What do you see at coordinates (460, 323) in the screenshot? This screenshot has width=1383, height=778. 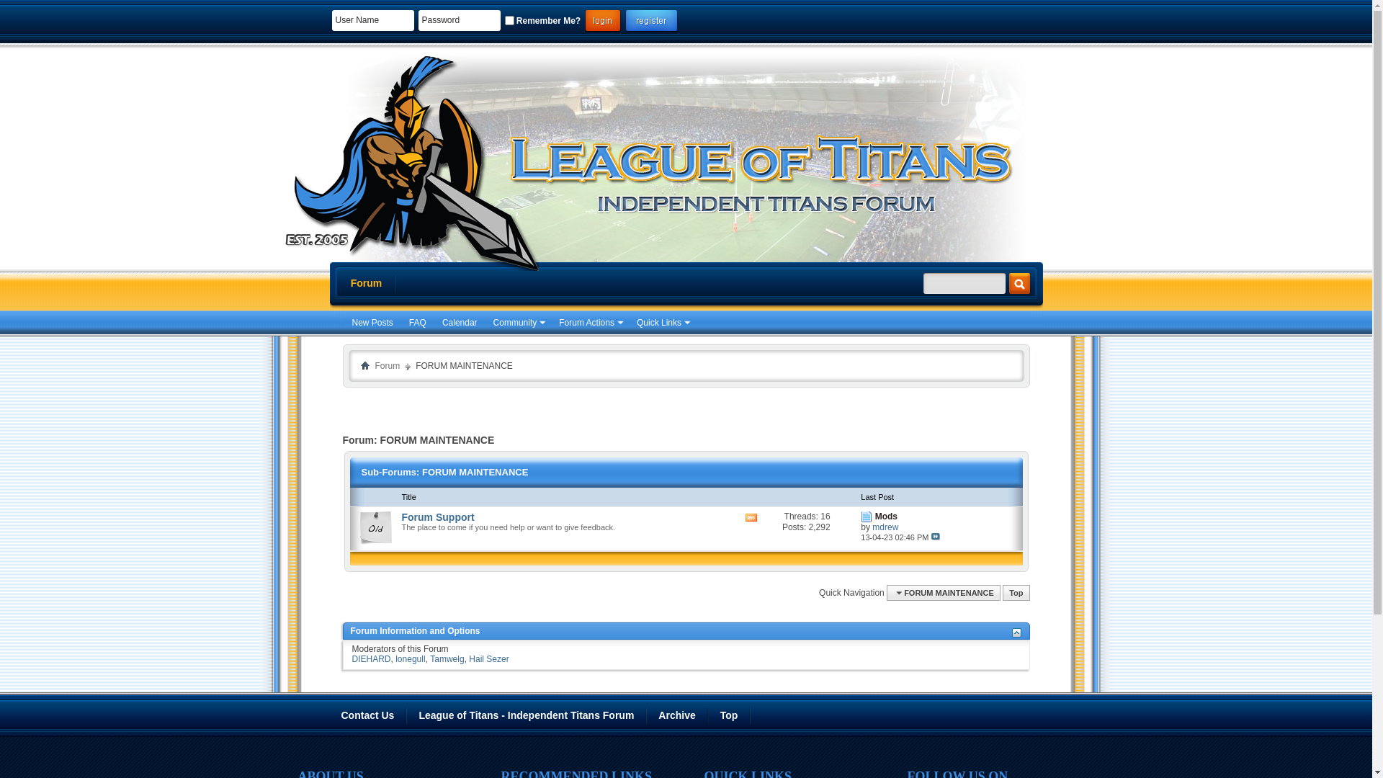 I see `Calendar` at bounding box center [460, 323].